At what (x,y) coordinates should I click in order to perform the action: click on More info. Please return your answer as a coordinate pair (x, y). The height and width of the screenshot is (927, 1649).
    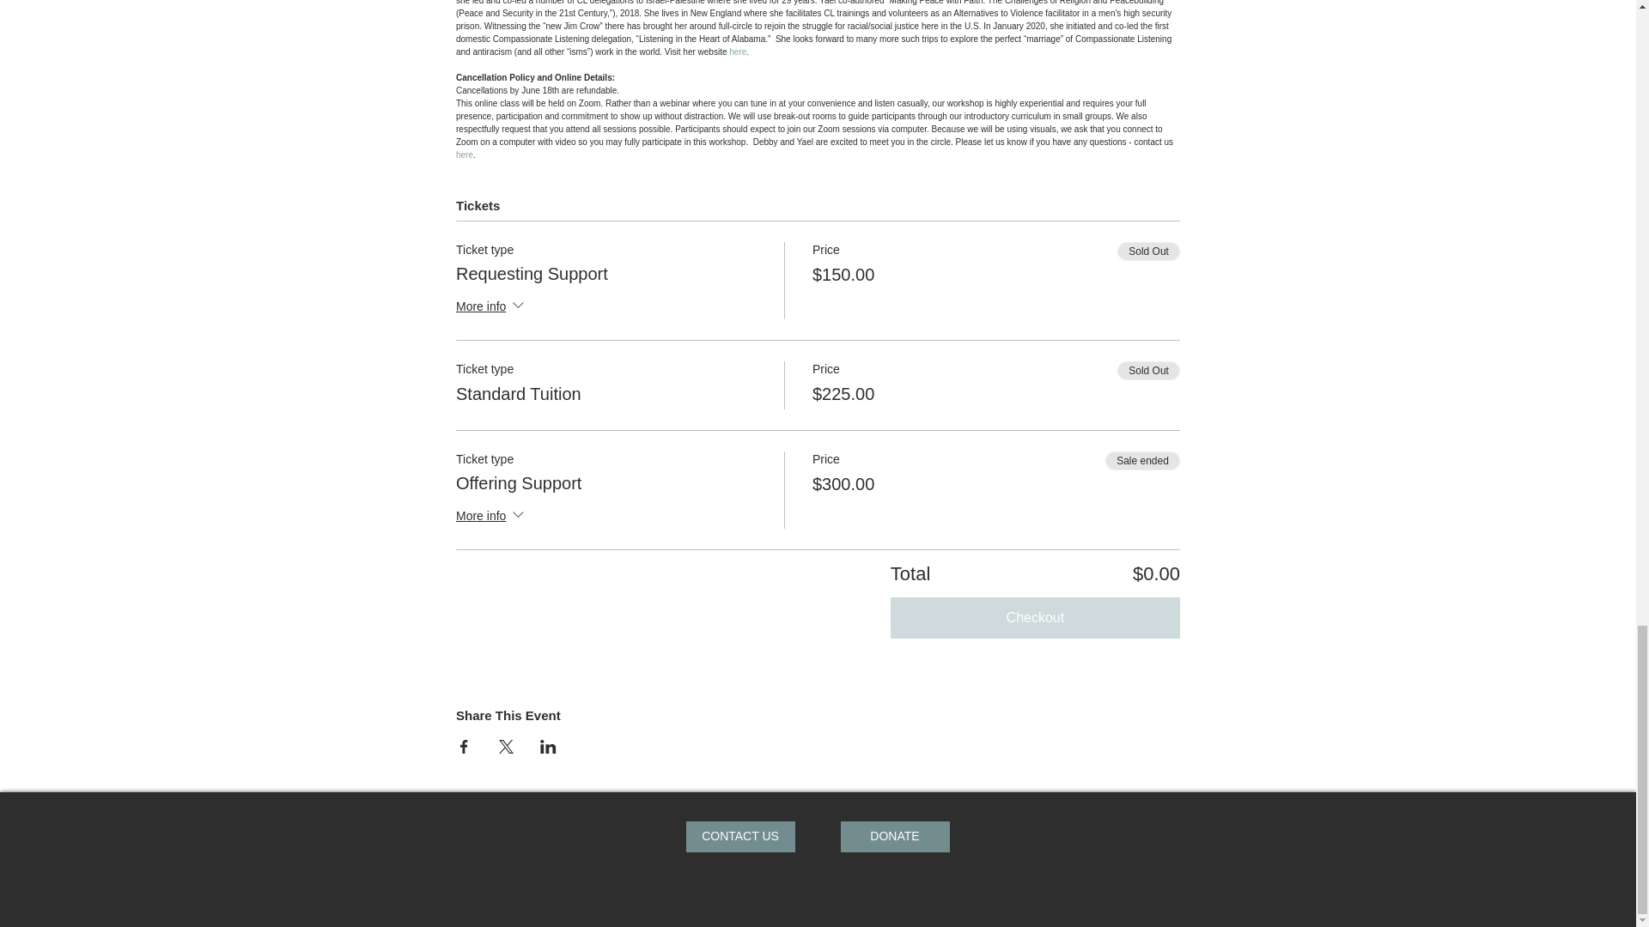
    Looking at the image, I should click on (491, 307).